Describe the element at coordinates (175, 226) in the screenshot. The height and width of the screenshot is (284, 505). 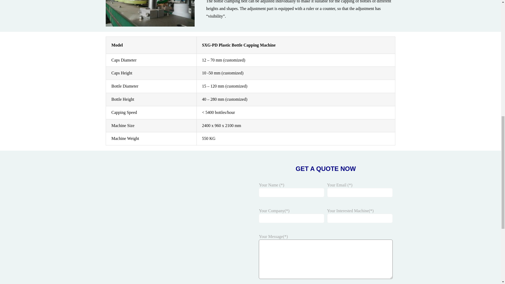
I see `YouTube video player 1` at that location.